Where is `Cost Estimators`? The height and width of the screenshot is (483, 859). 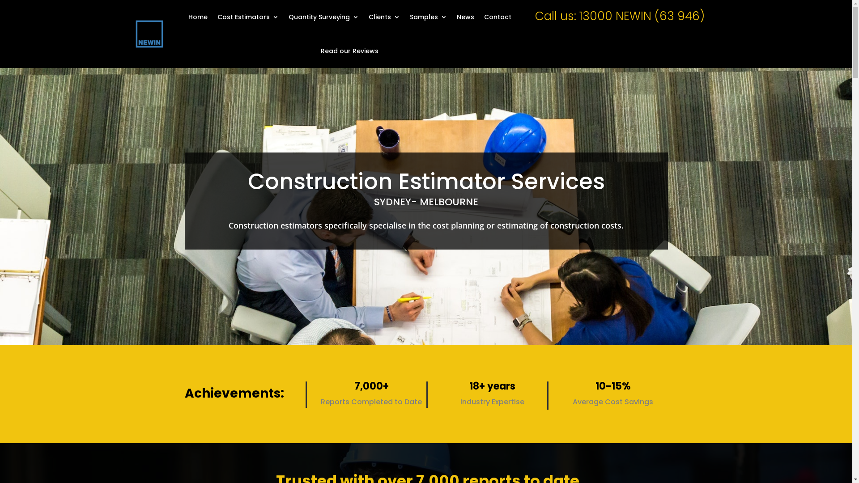 Cost Estimators is located at coordinates (248, 17).